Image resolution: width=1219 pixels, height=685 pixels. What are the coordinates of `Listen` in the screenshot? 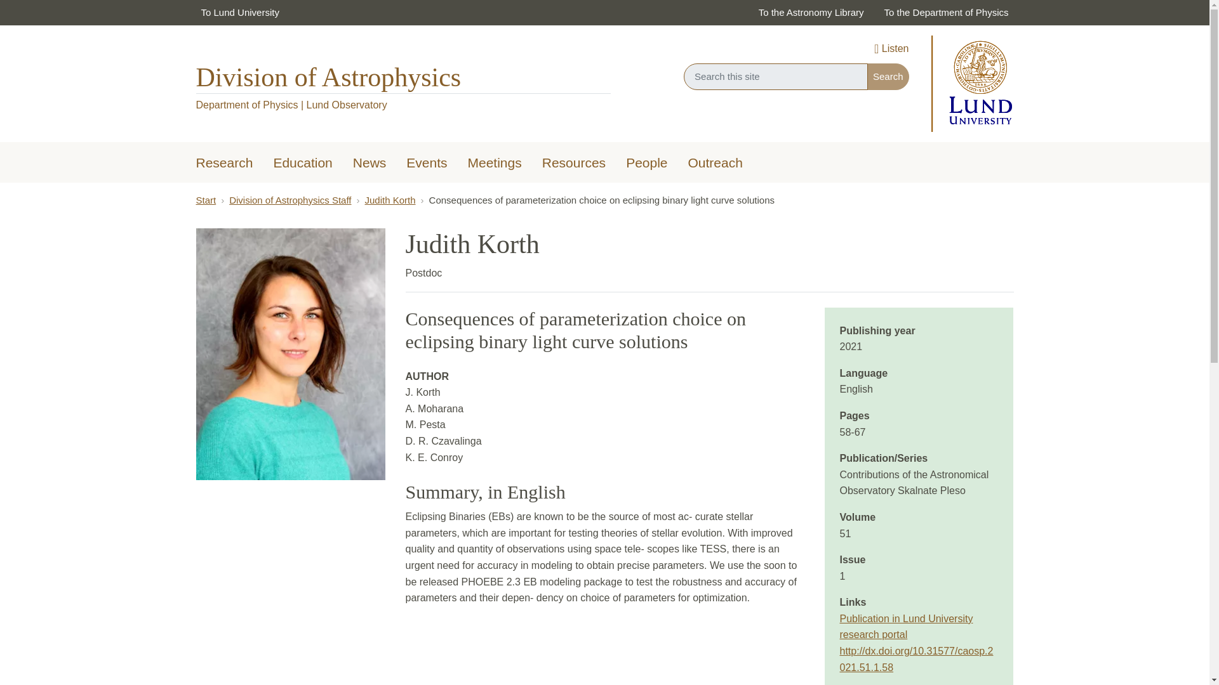 It's located at (891, 49).